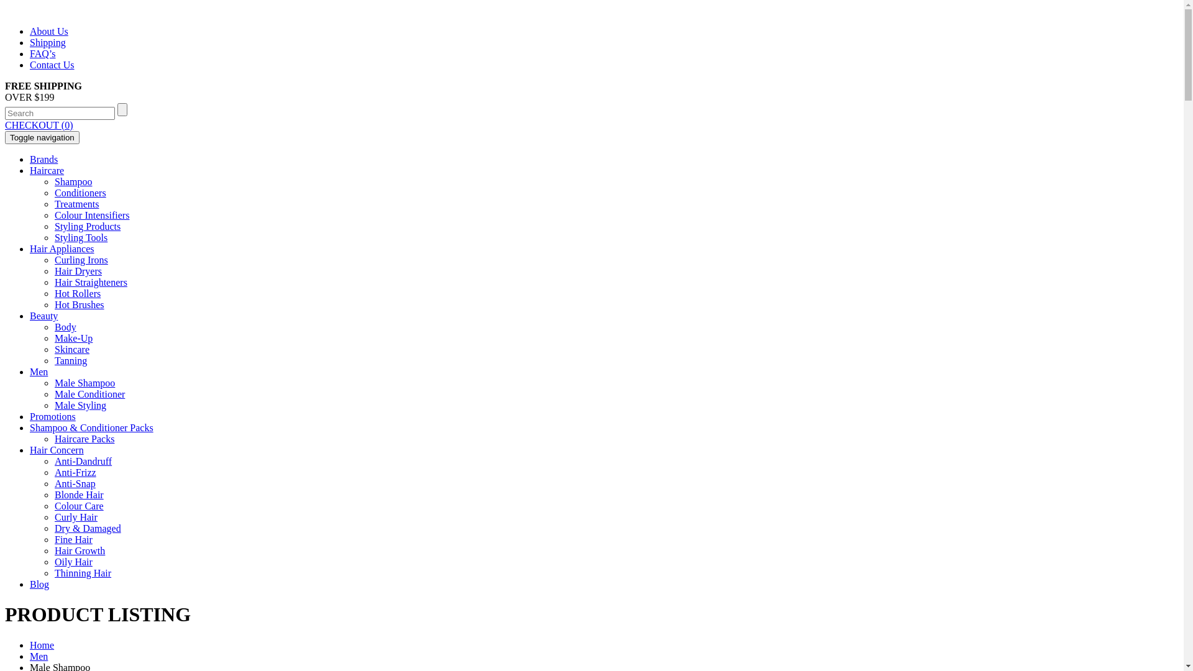 The width and height of the screenshot is (1193, 671). I want to click on Thinning Hair, so click(83, 573).